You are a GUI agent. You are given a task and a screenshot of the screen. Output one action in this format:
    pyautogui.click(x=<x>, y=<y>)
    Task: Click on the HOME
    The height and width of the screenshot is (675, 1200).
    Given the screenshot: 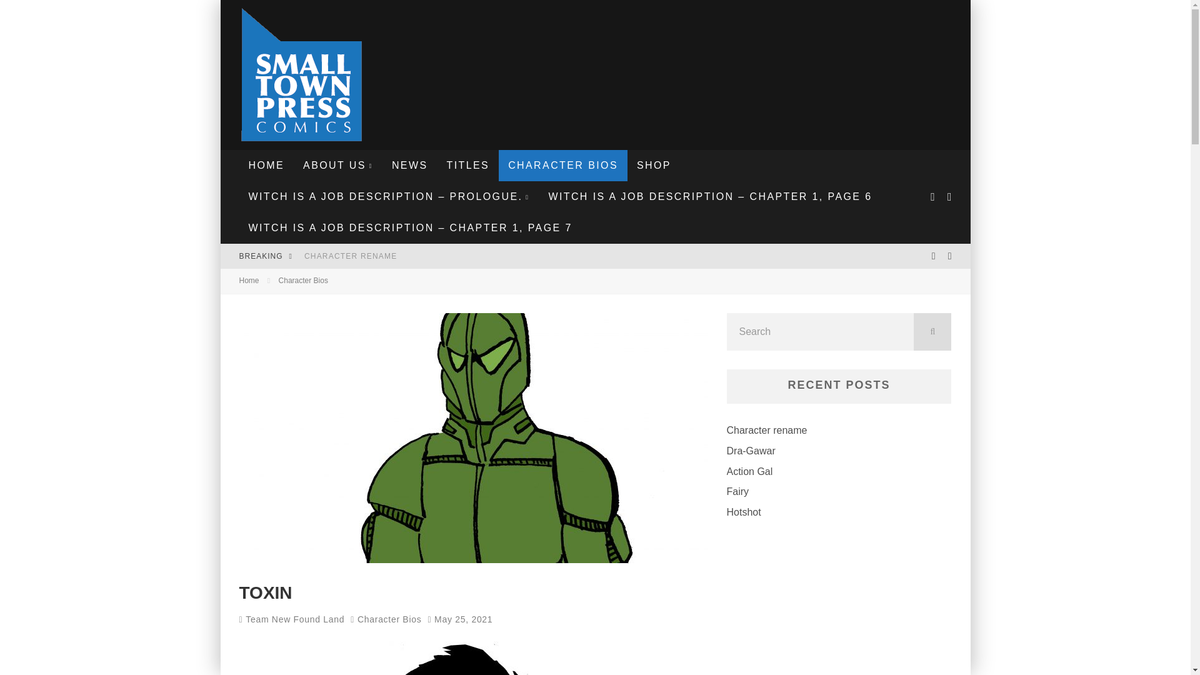 What is the action you would take?
    pyautogui.click(x=266, y=165)
    